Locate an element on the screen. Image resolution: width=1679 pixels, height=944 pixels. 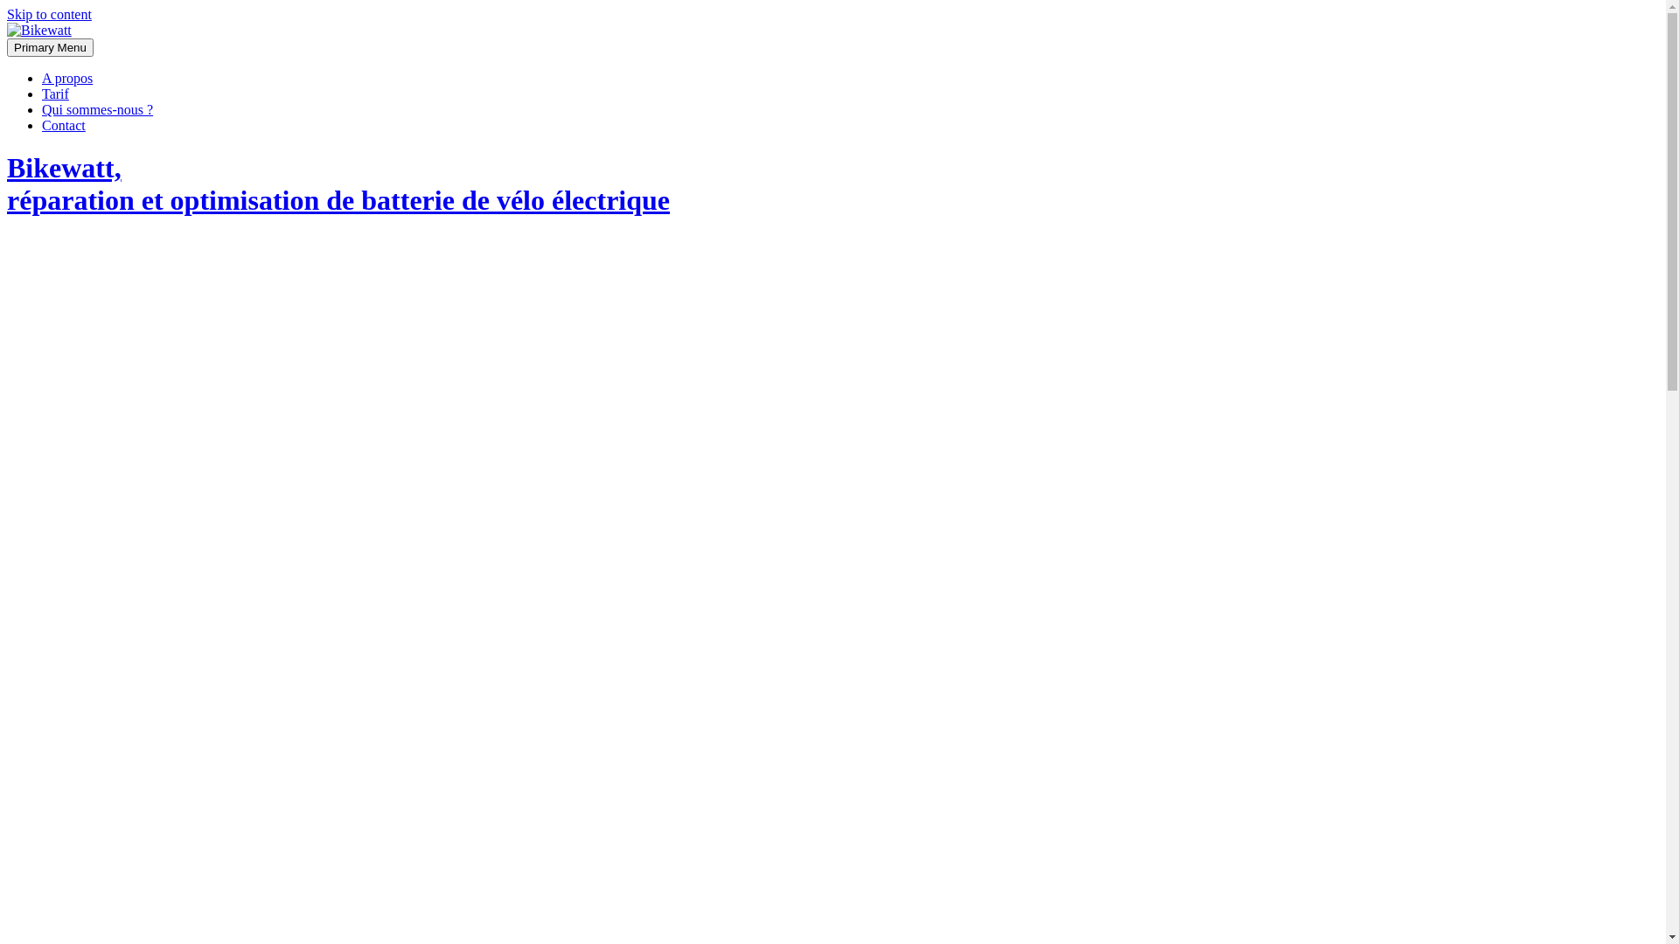
A propos is located at coordinates (67, 79).